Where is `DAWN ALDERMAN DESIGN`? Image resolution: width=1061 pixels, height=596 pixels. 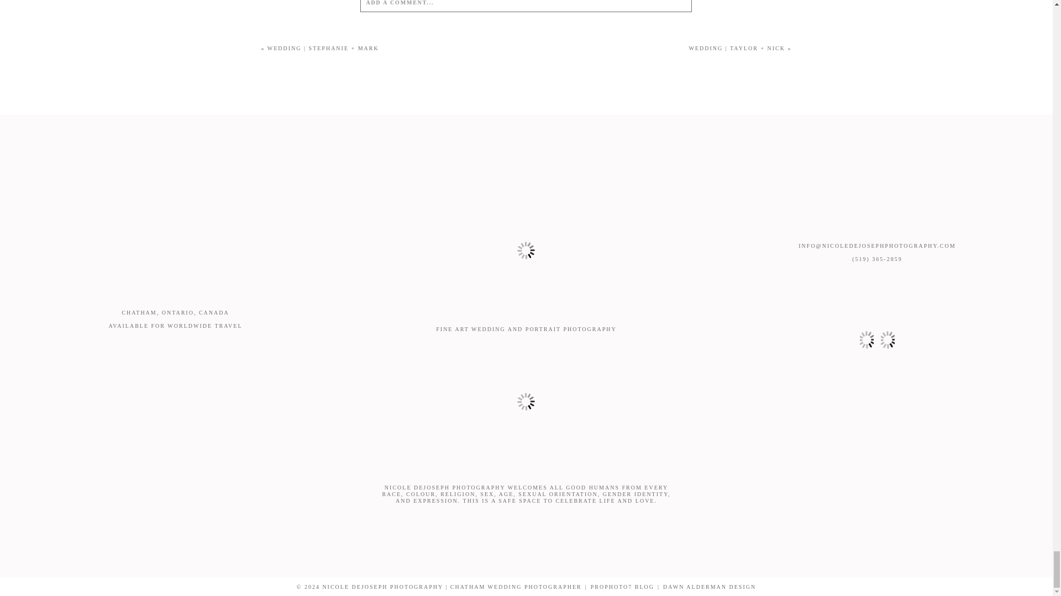 DAWN ALDERMAN DESIGN is located at coordinates (710, 587).